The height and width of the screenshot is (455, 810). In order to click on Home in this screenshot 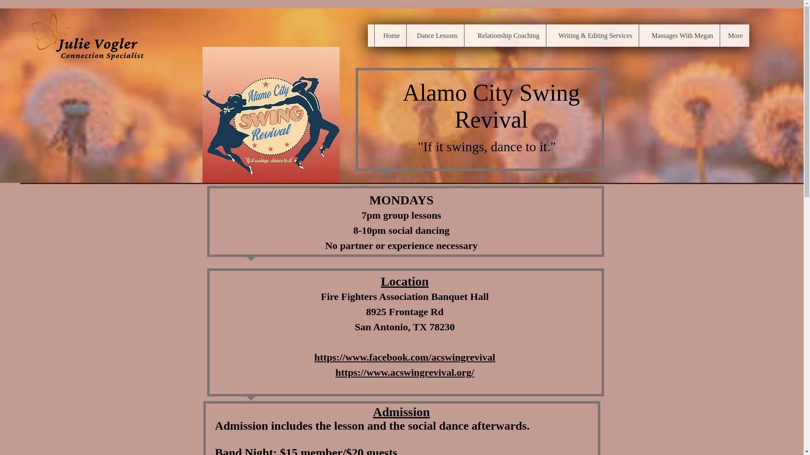, I will do `click(389, 35)`.